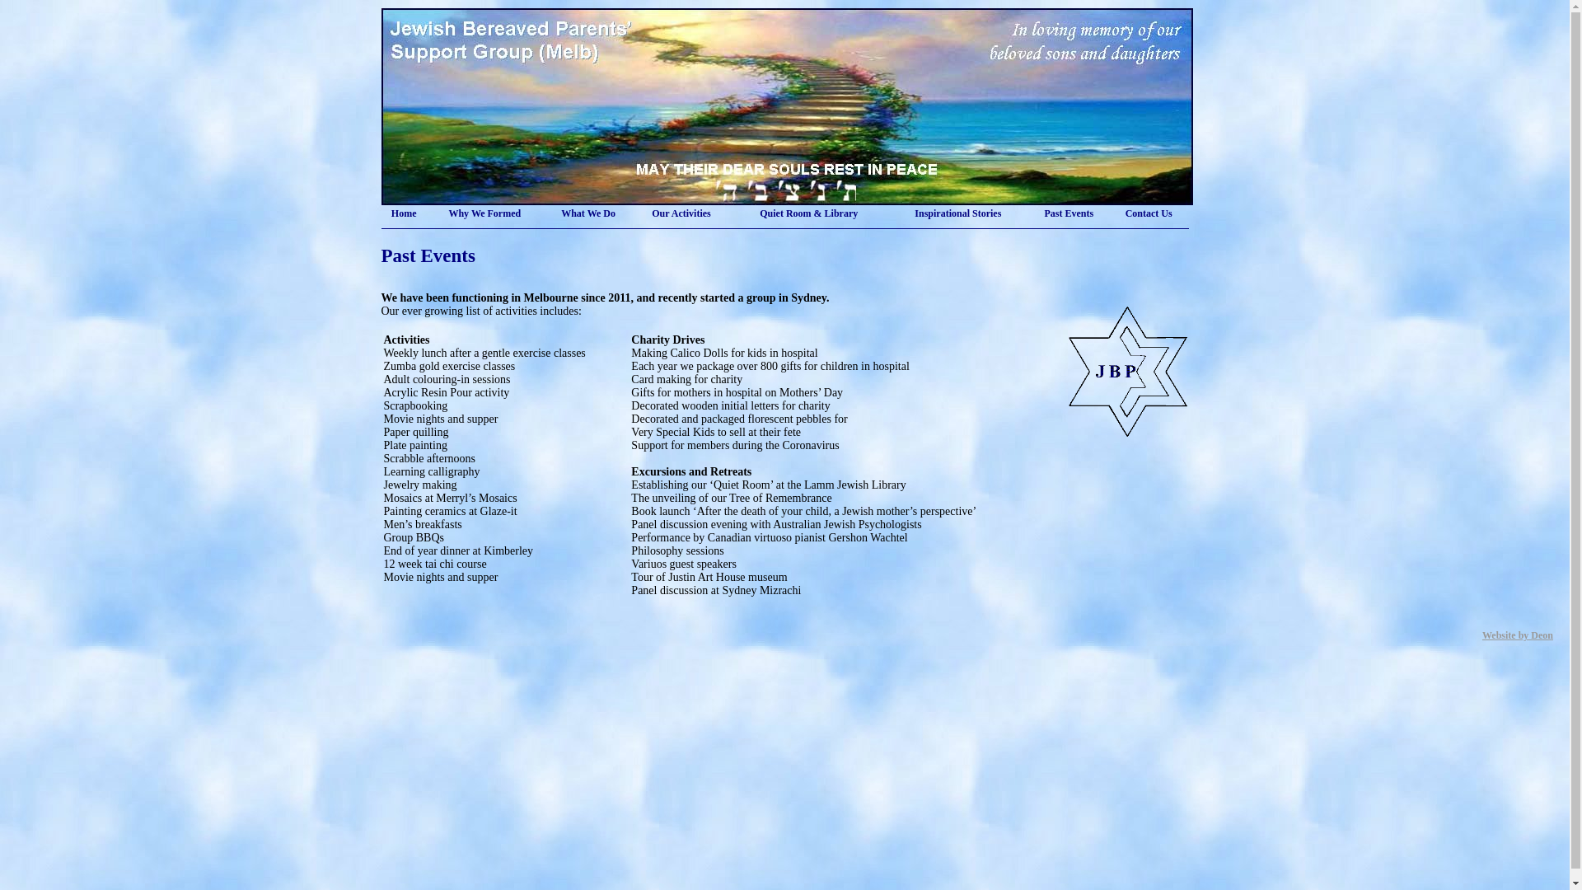 The image size is (1582, 890). Describe the element at coordinates (404, 213) in the screenshot. I see `Home` at that location.